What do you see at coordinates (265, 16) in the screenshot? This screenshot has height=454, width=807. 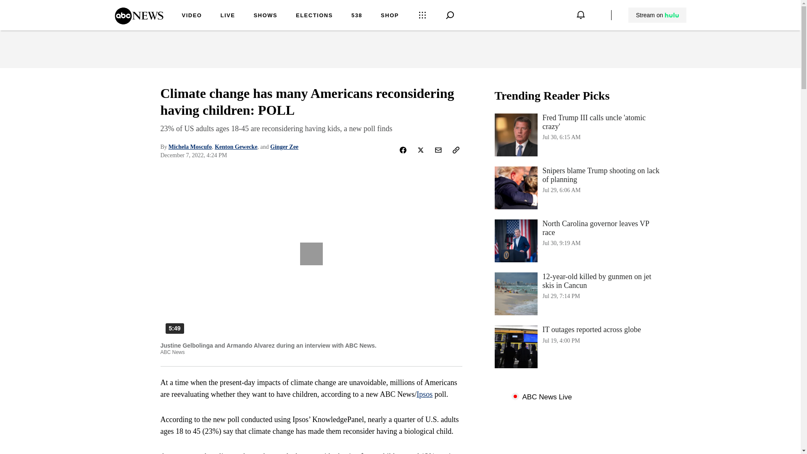 I see `LIVE` at bounding box center [265, 16].